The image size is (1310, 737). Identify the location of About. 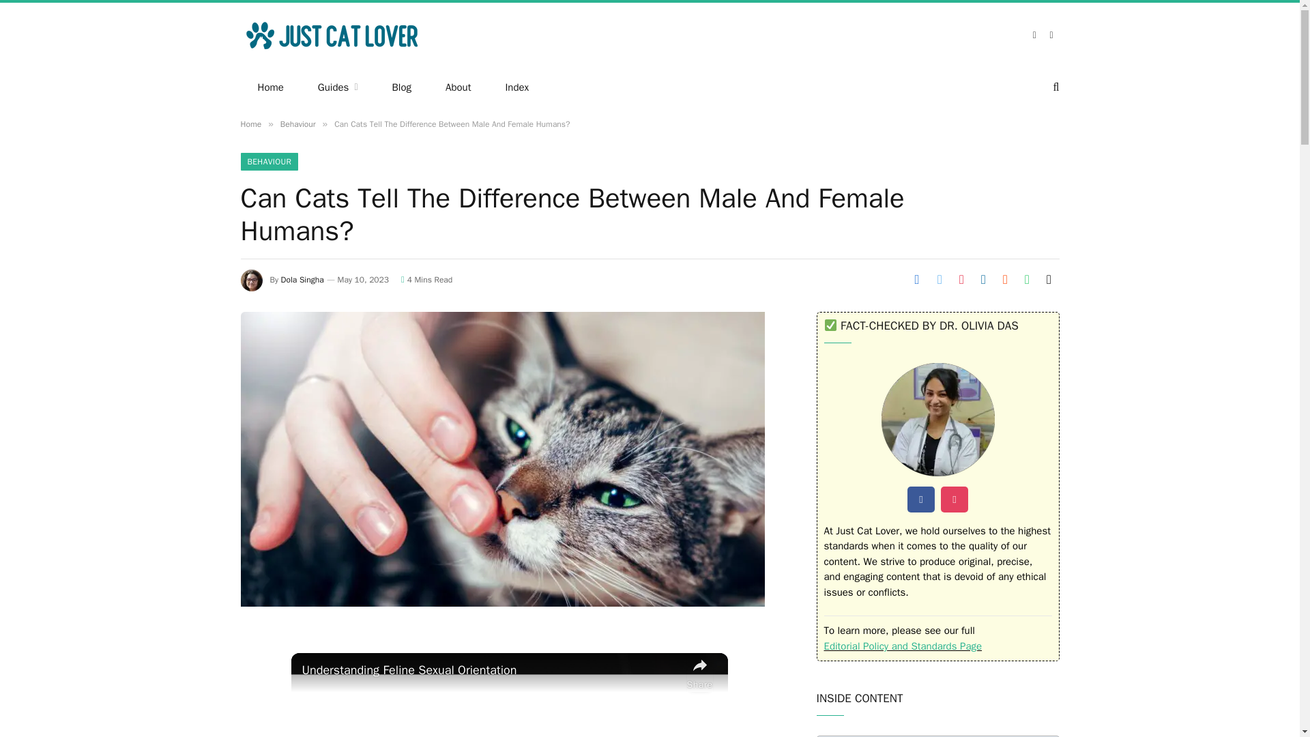
(457, 87).